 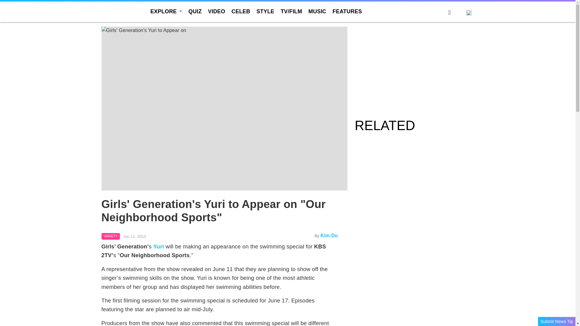 What do you see at coordinates (111, 236) in the screenshot?
I see `Variety` at bounding box center [111, 236].